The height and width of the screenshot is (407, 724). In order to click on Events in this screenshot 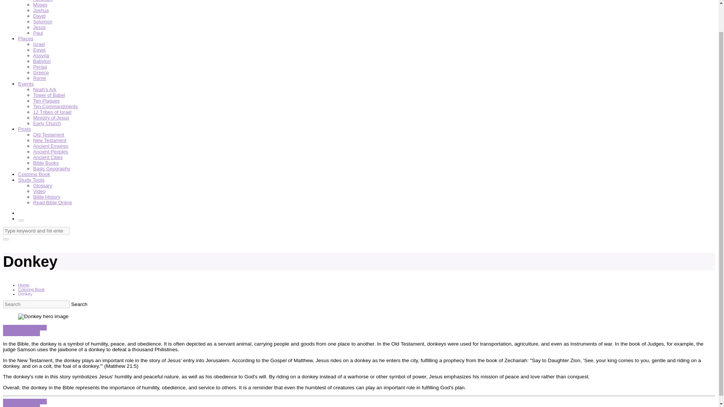, I will do `click(26, 84)`.